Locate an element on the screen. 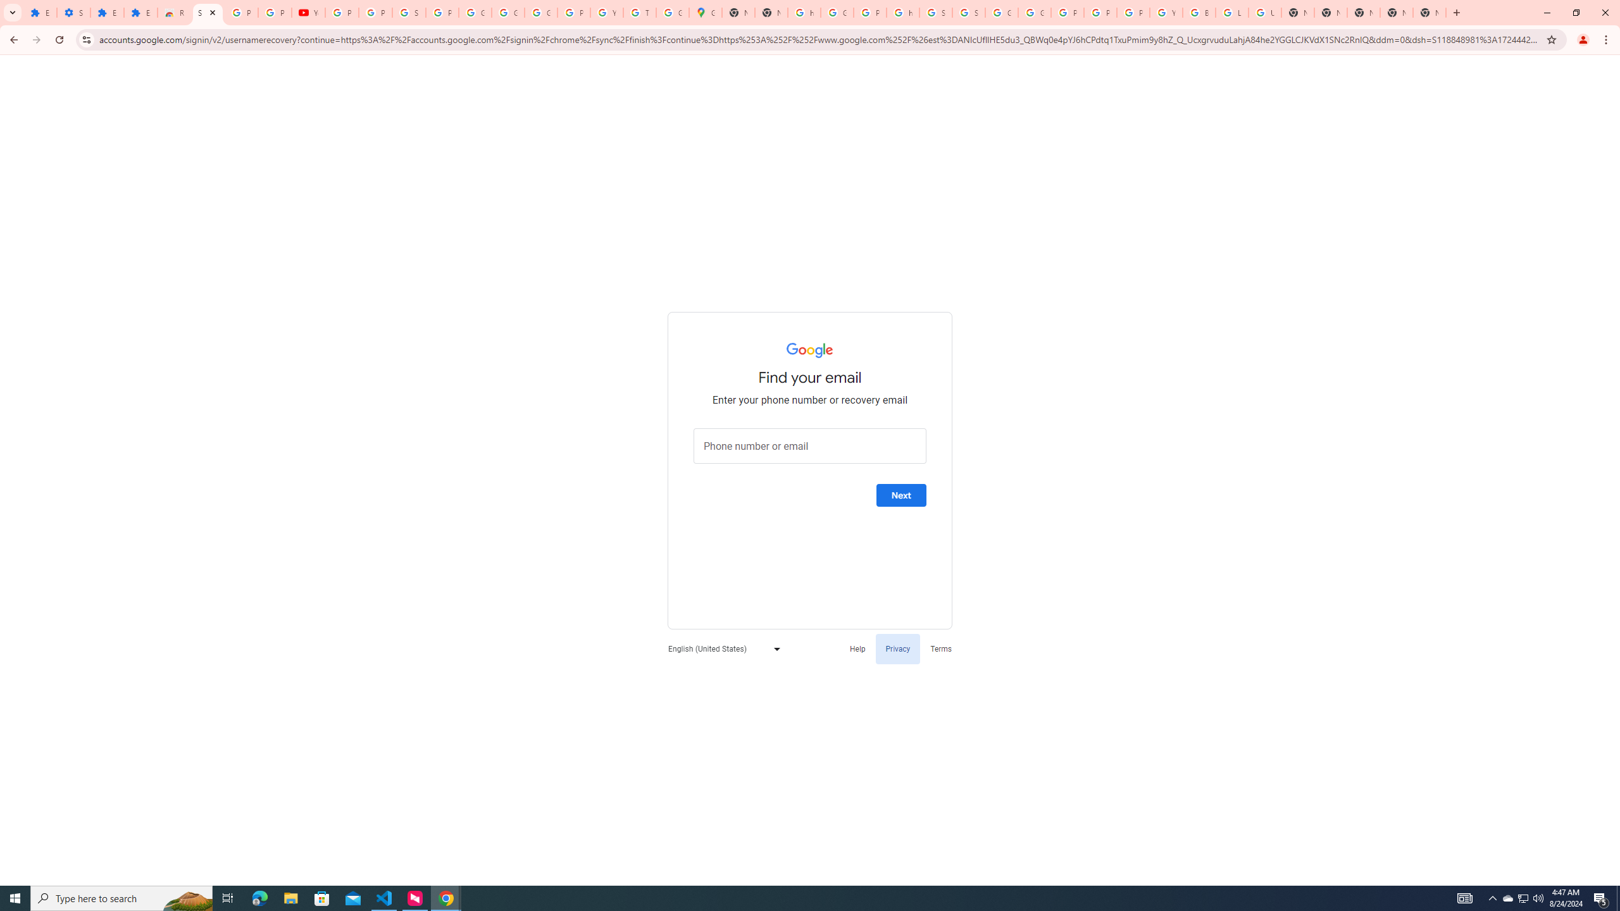  Sign in - Google Accounts is located at coordinates (968, 13).